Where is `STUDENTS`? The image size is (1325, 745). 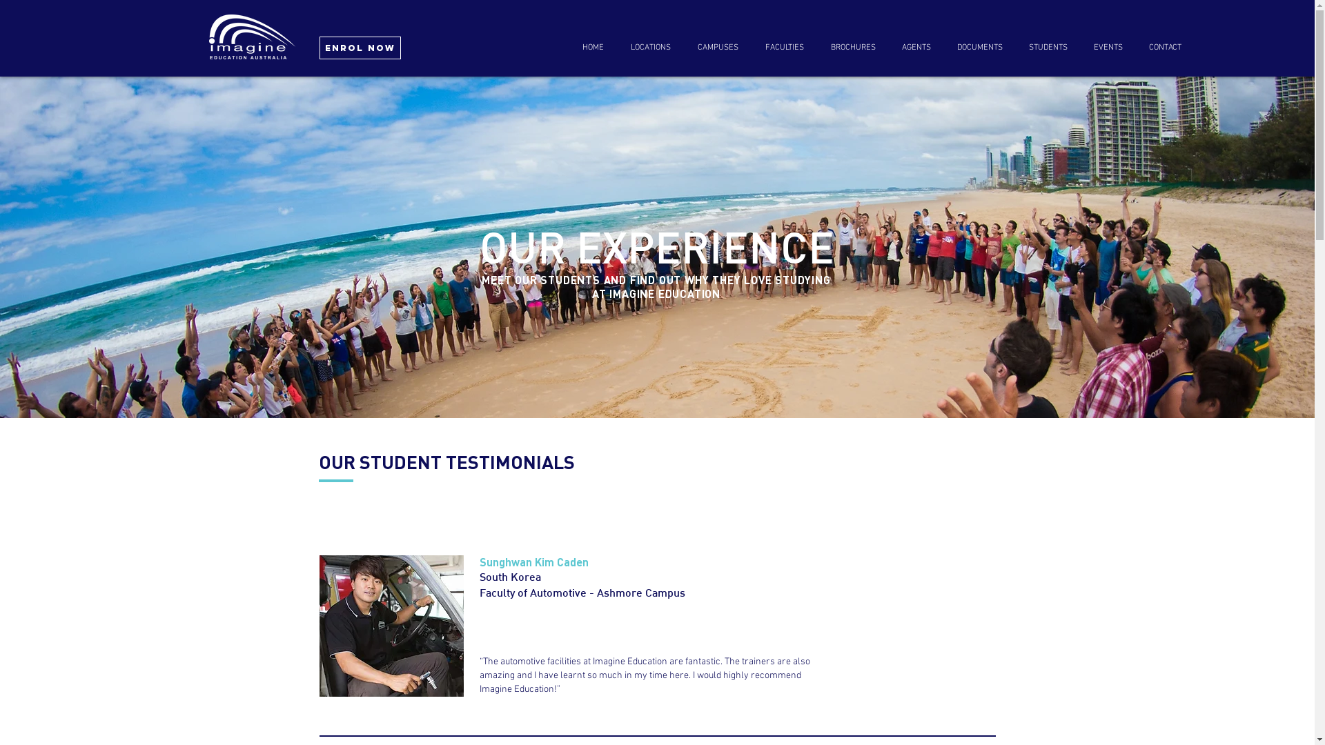
STUDENTS is located at coordinates (1048, 48).